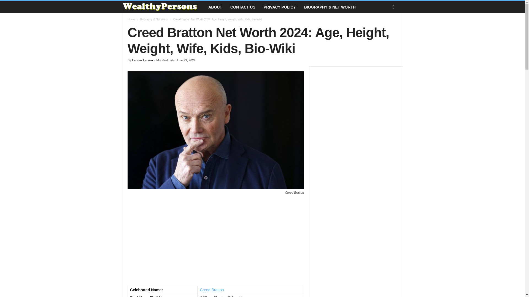  What do you see at coordinates (356, 274) in the screenshot?
I see `Advertisement` at bounding box center [356, 274].